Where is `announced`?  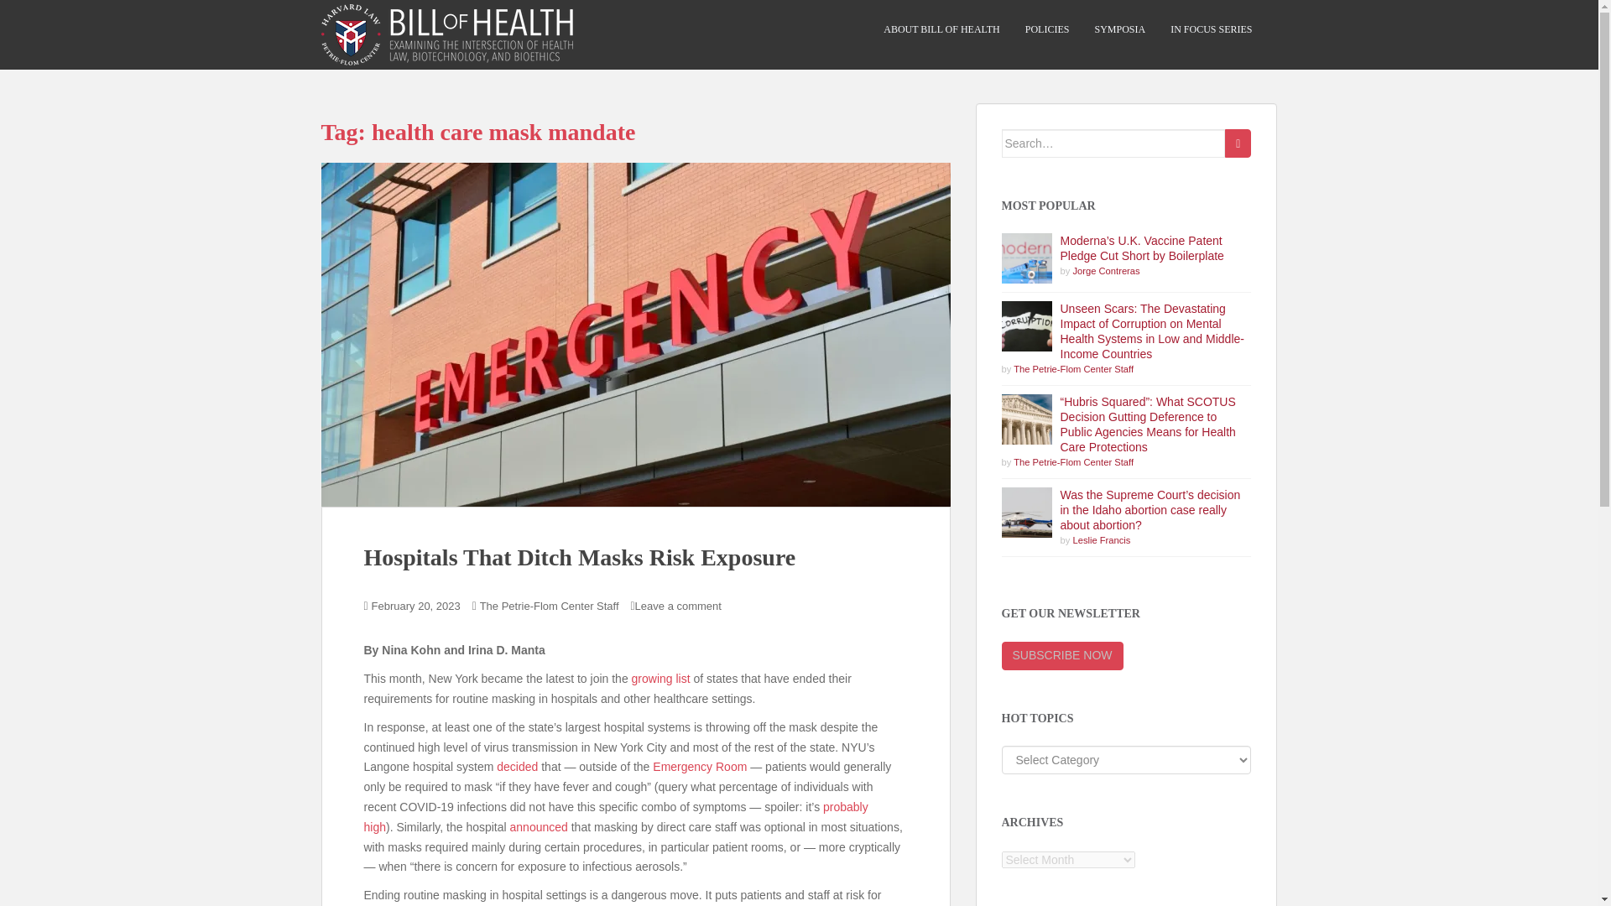 announced is located at coordinates (539, 827).